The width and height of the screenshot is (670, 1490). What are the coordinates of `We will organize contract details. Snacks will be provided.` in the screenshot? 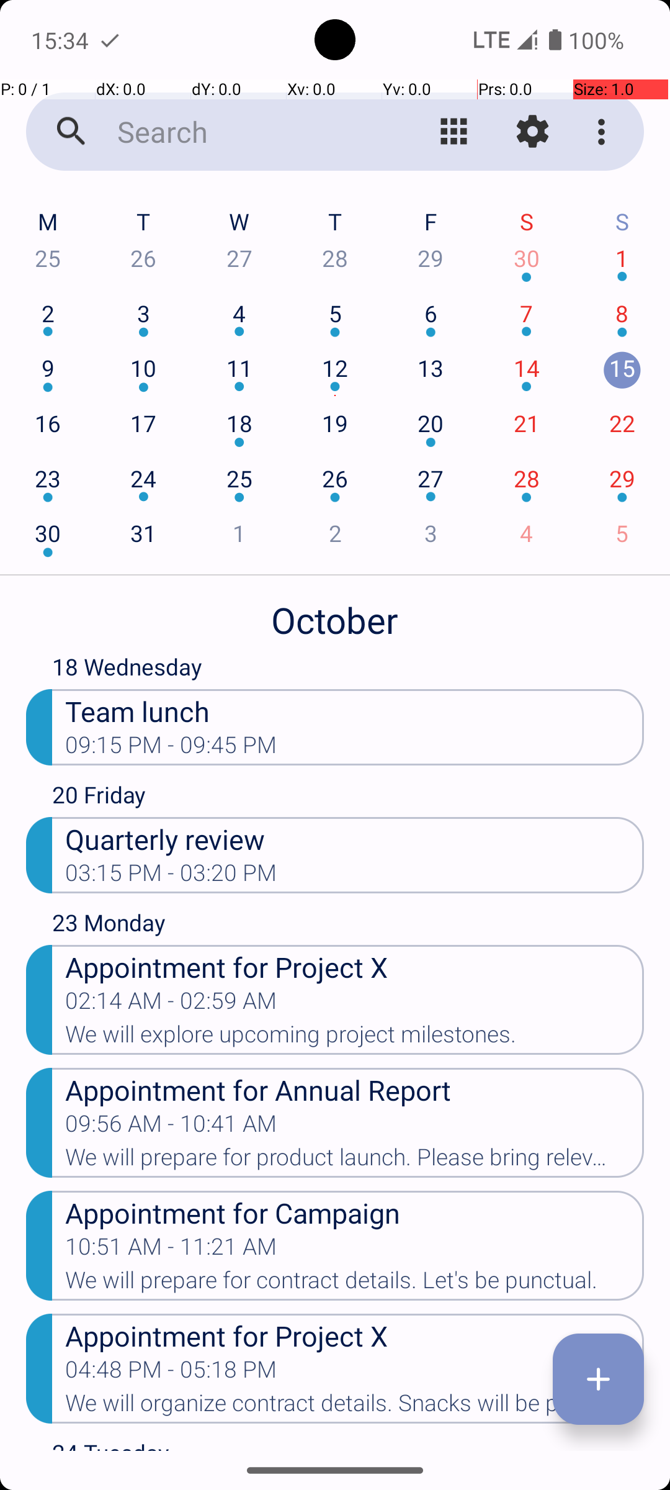 It's located at (355, 1407).